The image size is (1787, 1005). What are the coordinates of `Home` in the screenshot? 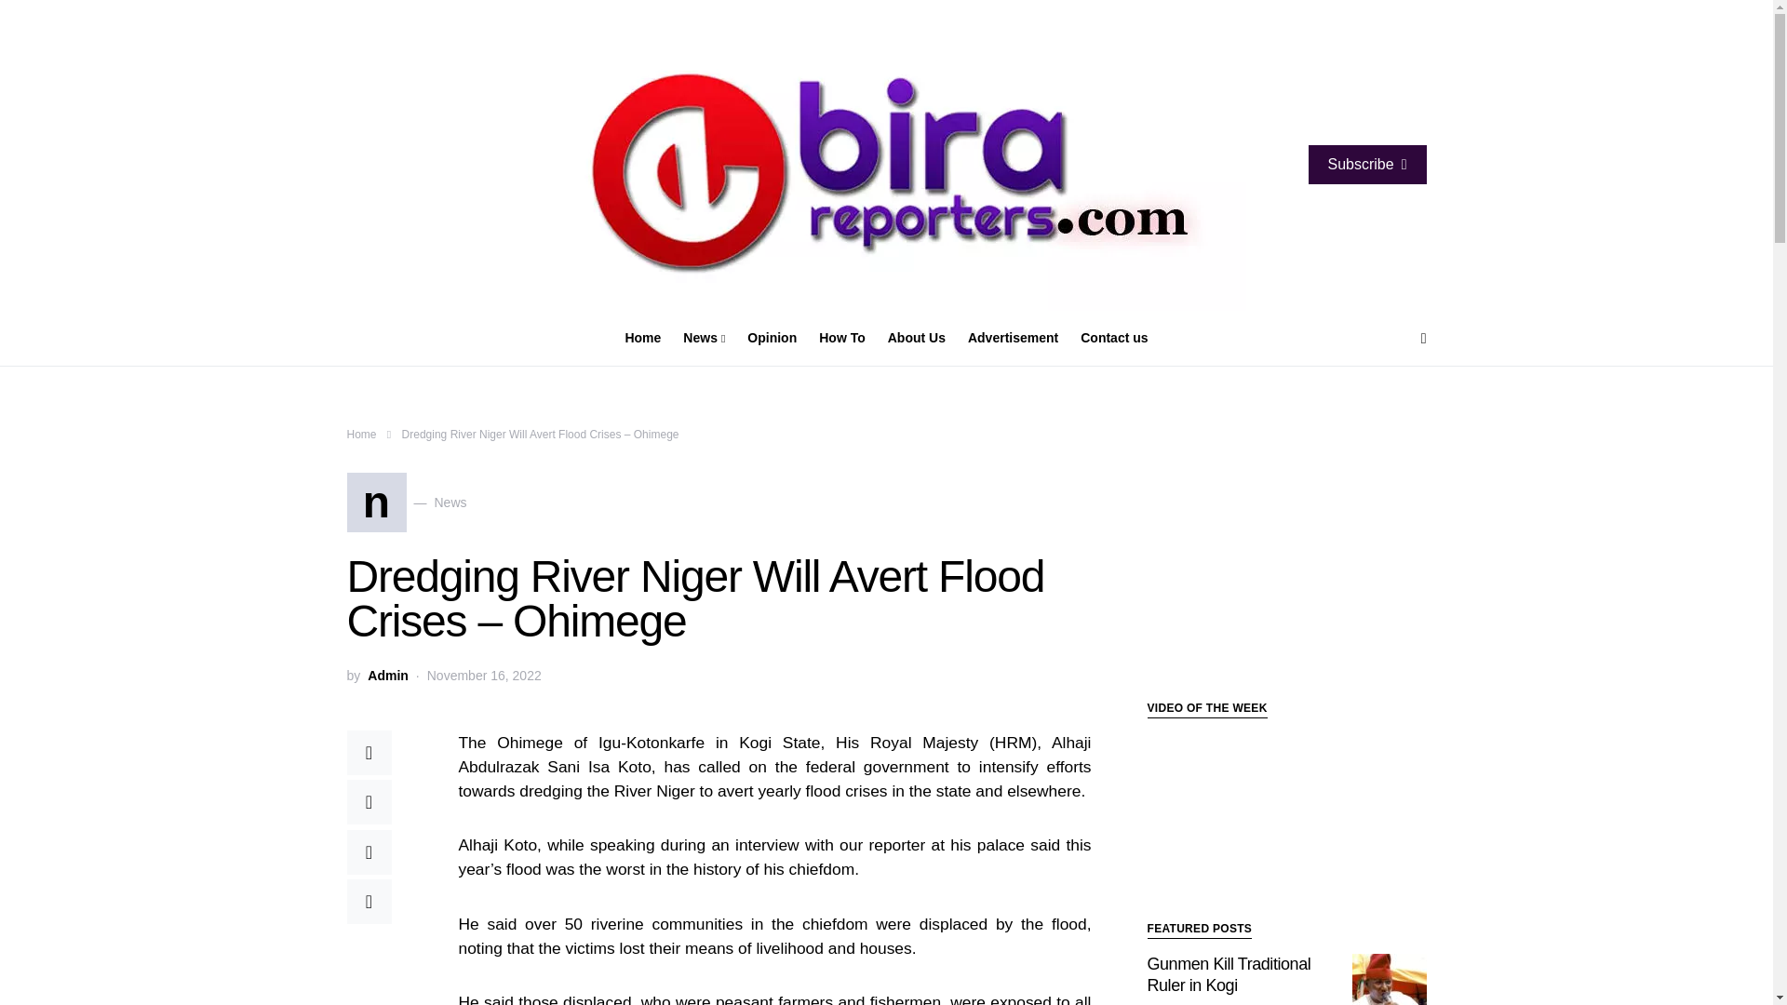 It's located at (388, 676).